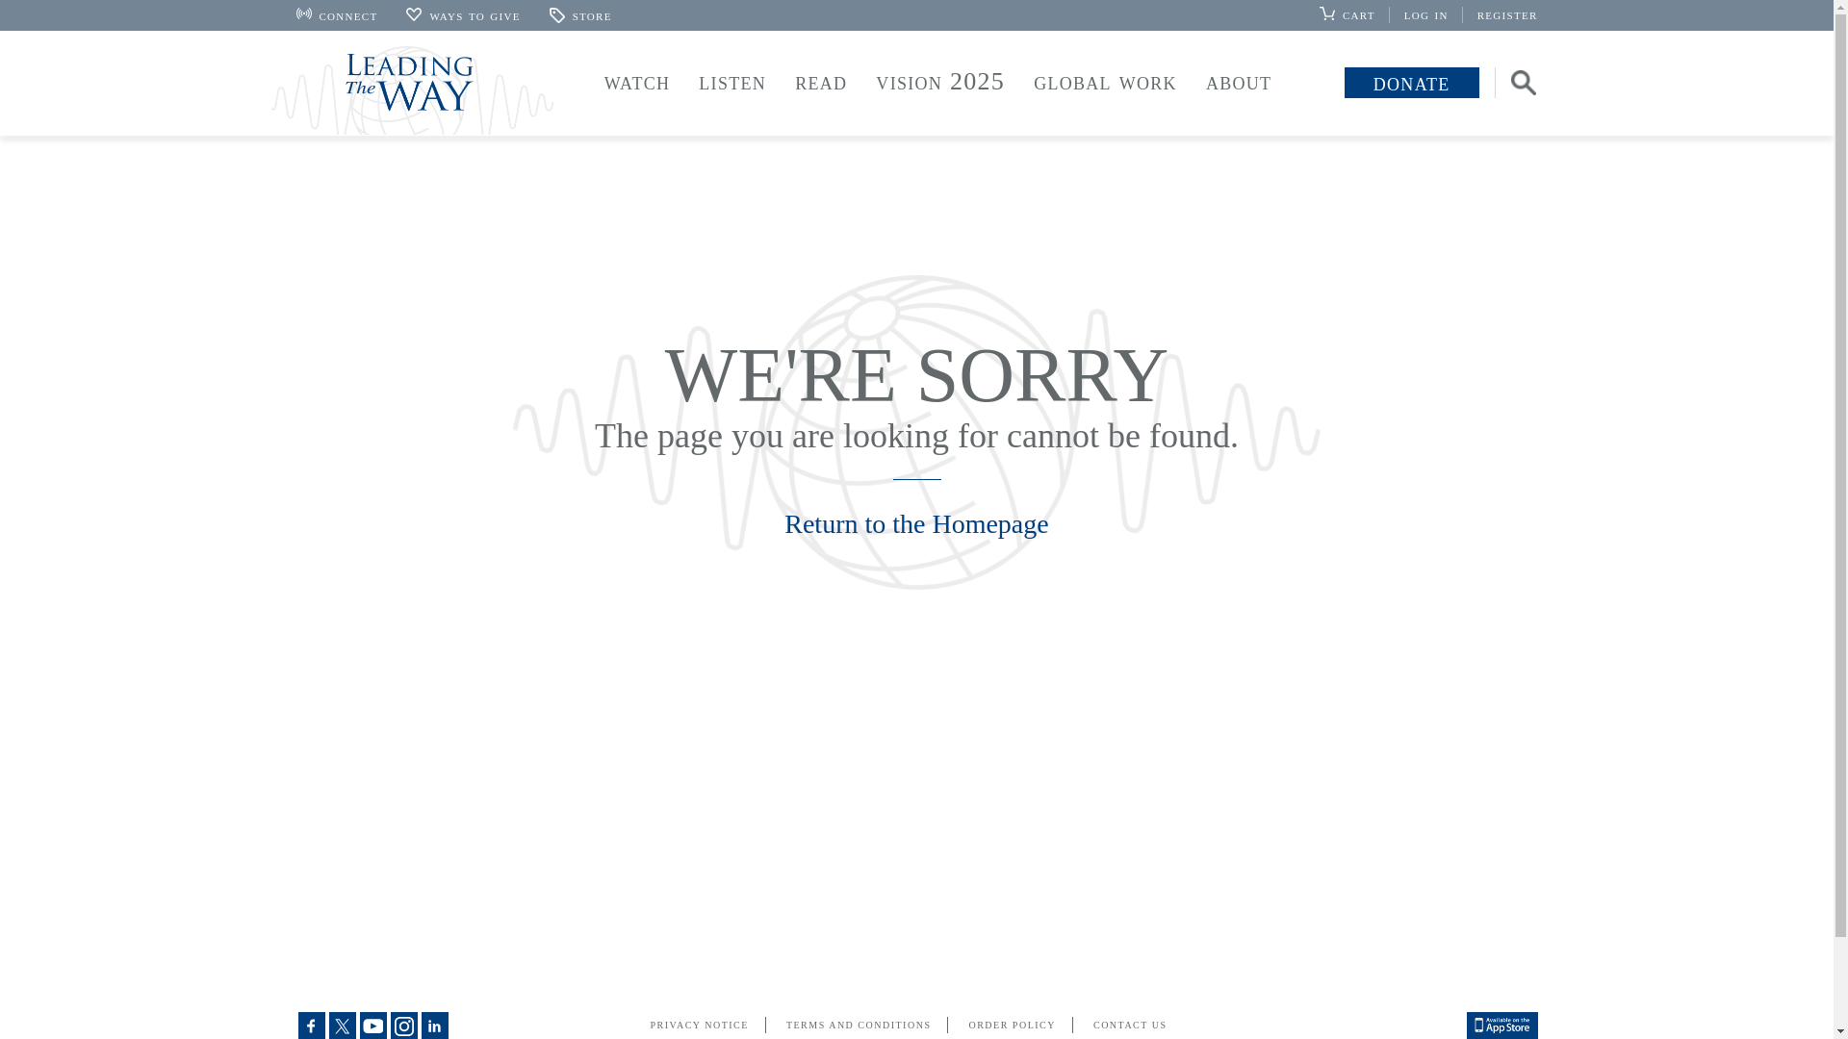  Describe the element at coordinates (731, 85) in the screenshot. I see `toggle menu` at that location.